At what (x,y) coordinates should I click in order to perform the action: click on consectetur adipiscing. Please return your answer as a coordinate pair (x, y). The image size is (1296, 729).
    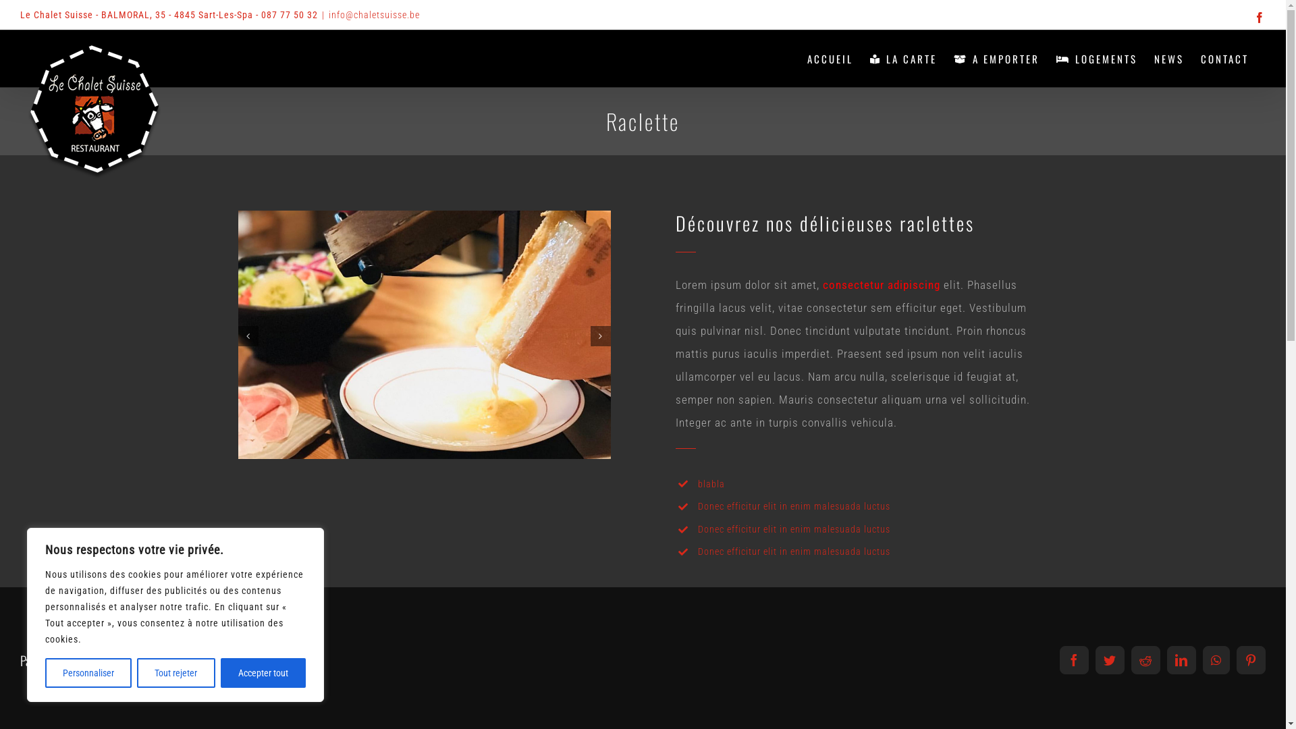
    Looking at the image, I should click on (881, 285).